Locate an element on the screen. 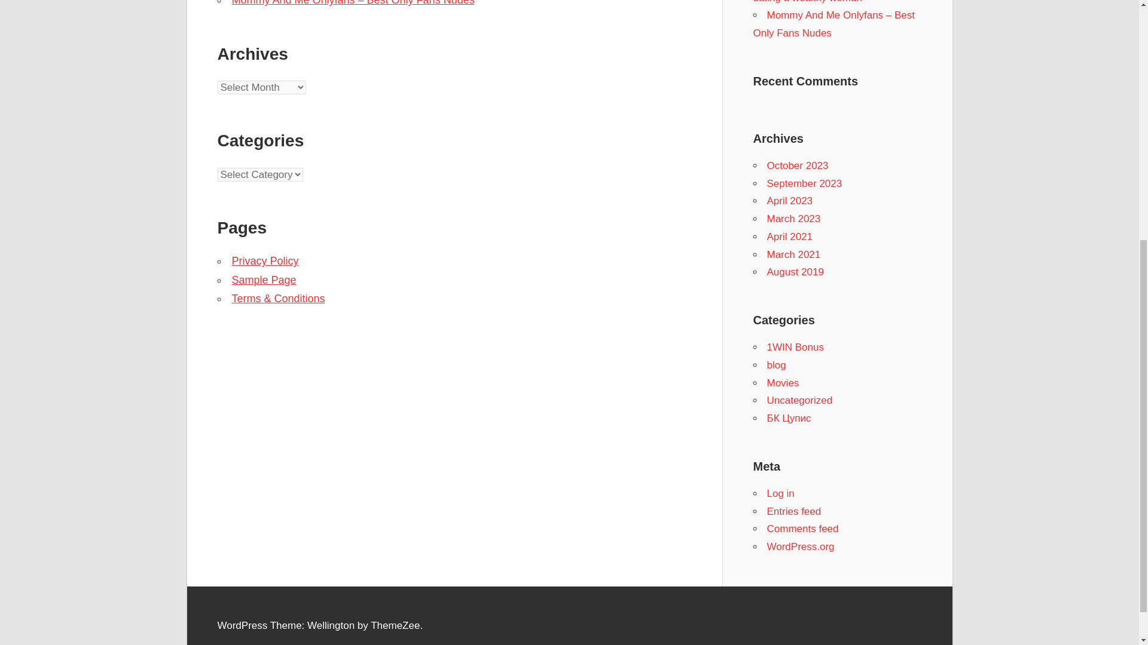 This screenshot has height=645, width=1148. Entries feed is located at coordinates (793, 511).